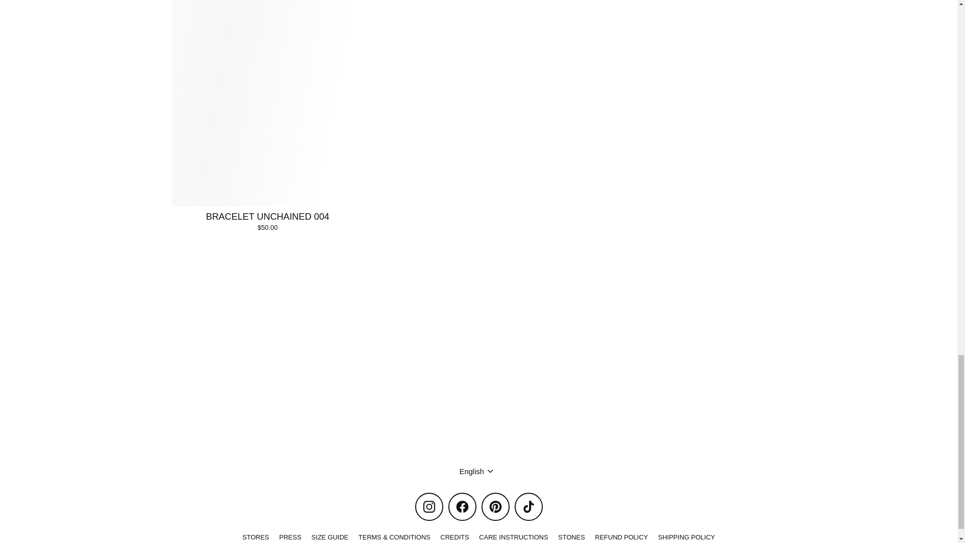  Describe the element at coordinates (528, 506) in the screenshot. I see `llayers on TikTok` at that location.